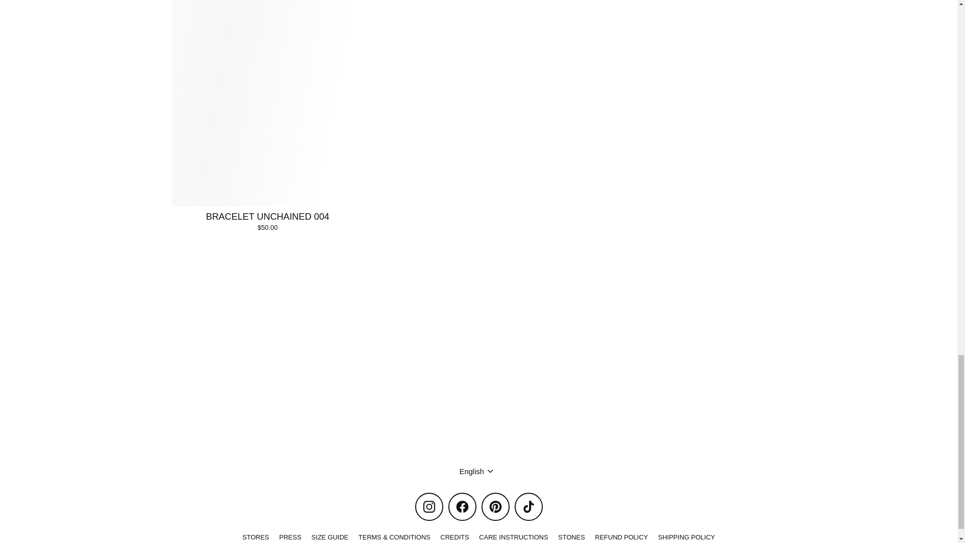  Describe the element at coordinates (528, 506) in the screenshot. I see `llayers on TikTok` at that location.